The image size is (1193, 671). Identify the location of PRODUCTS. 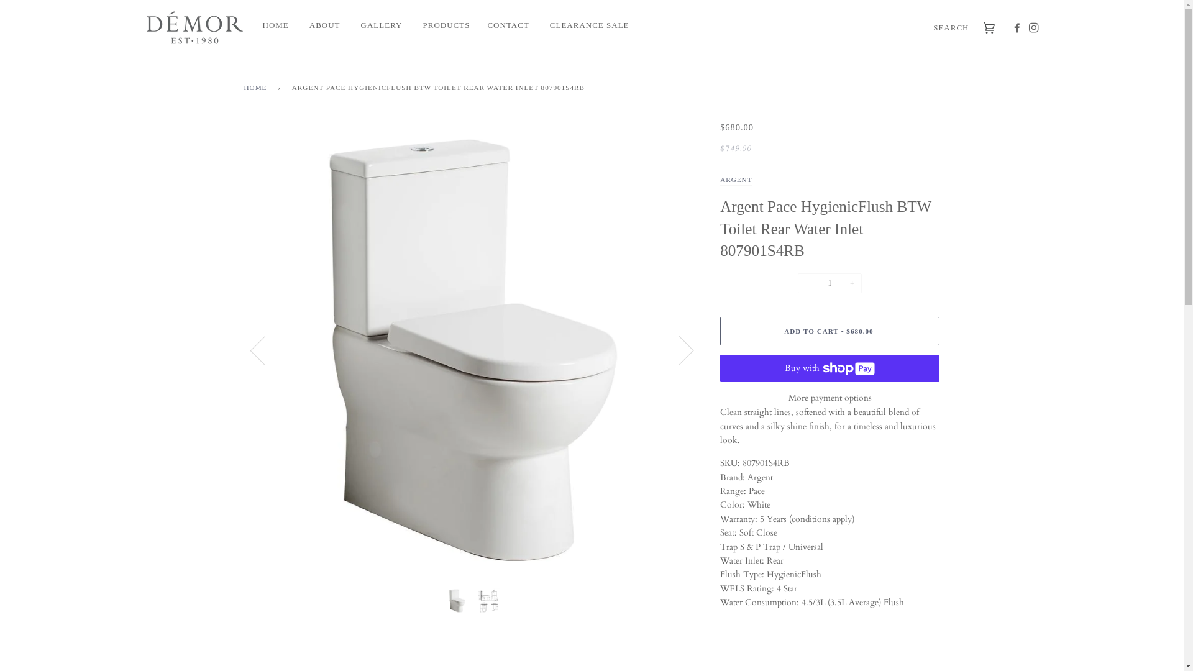
(437, 26).